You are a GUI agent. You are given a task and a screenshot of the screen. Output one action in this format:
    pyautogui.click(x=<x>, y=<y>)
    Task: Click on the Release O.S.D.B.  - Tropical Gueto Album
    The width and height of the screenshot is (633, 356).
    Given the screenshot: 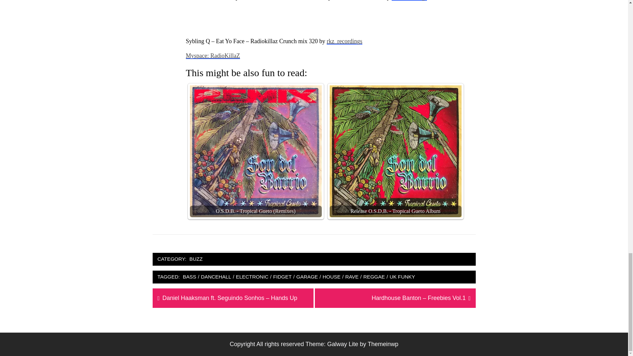 What is the action you would take?
    pyautogui.click(x=396, y=151)
    